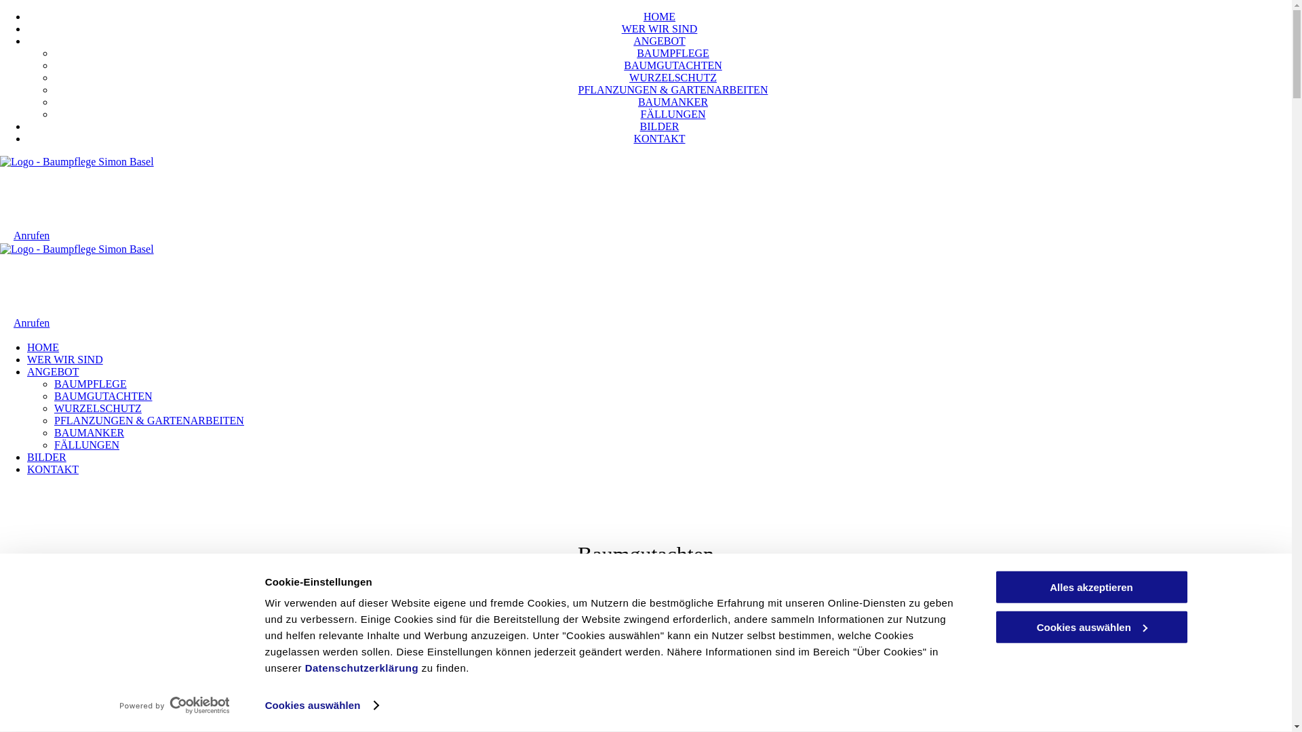 This screenshot has width=1302, height=732. What do you see at coordinates (65, 359) in the screenshot?
I see `WER WIR SIND` at bounding box center [65, 359].